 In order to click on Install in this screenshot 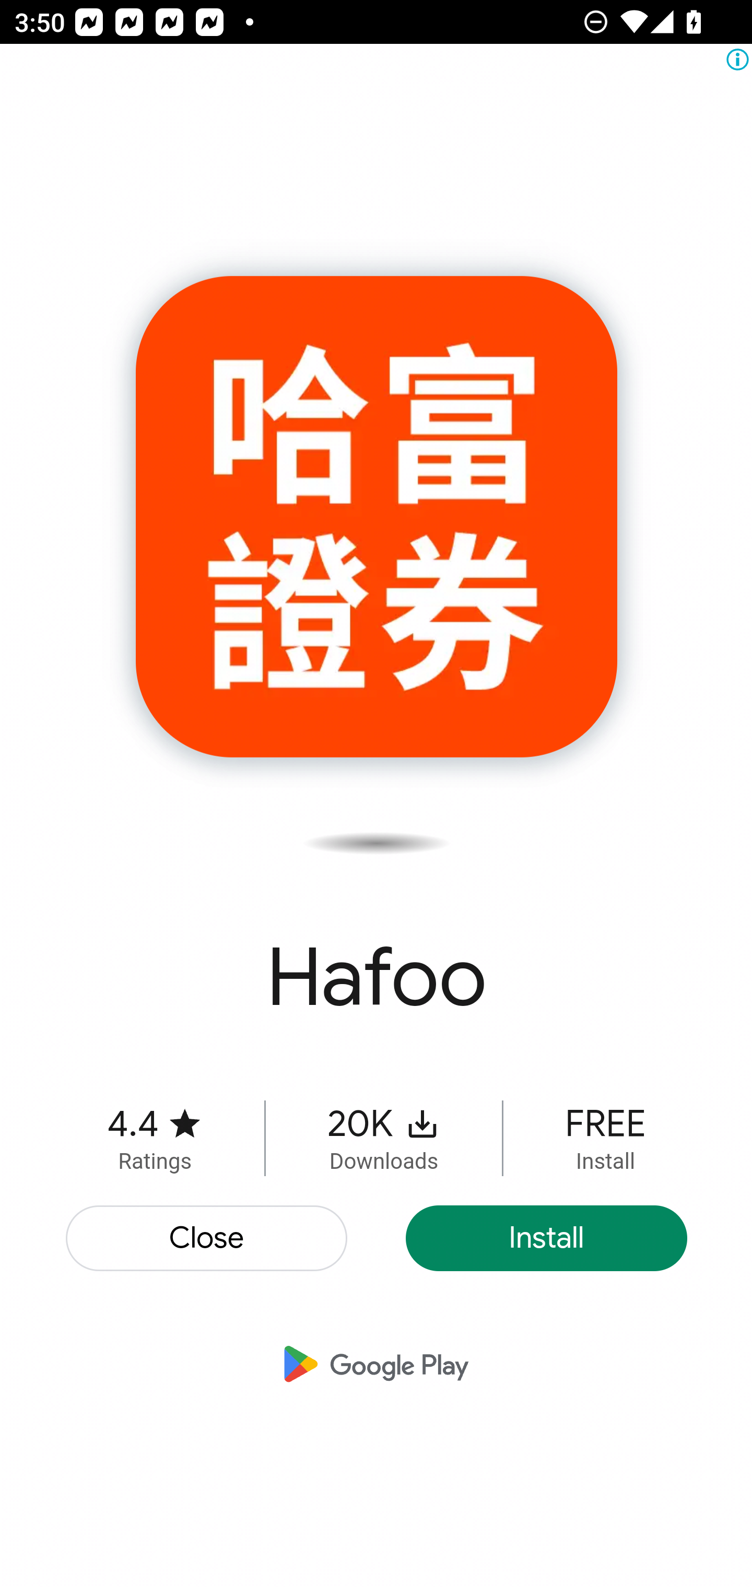, I will do `click(546, 1238)`.